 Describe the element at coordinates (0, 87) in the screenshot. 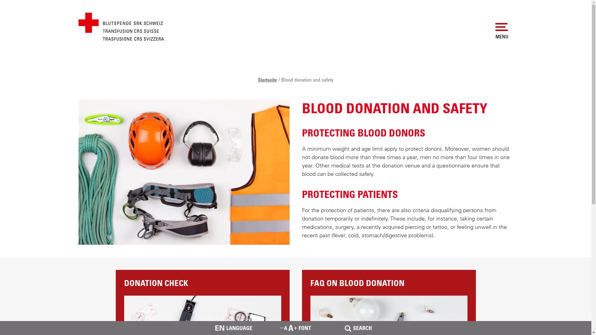

I see `Skip to main content` at that location.